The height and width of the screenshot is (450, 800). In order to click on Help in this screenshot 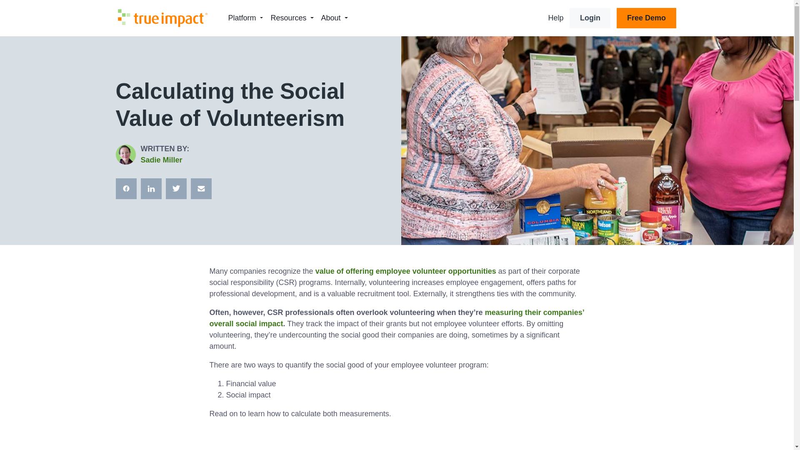, I will do `click(555, 17)`.